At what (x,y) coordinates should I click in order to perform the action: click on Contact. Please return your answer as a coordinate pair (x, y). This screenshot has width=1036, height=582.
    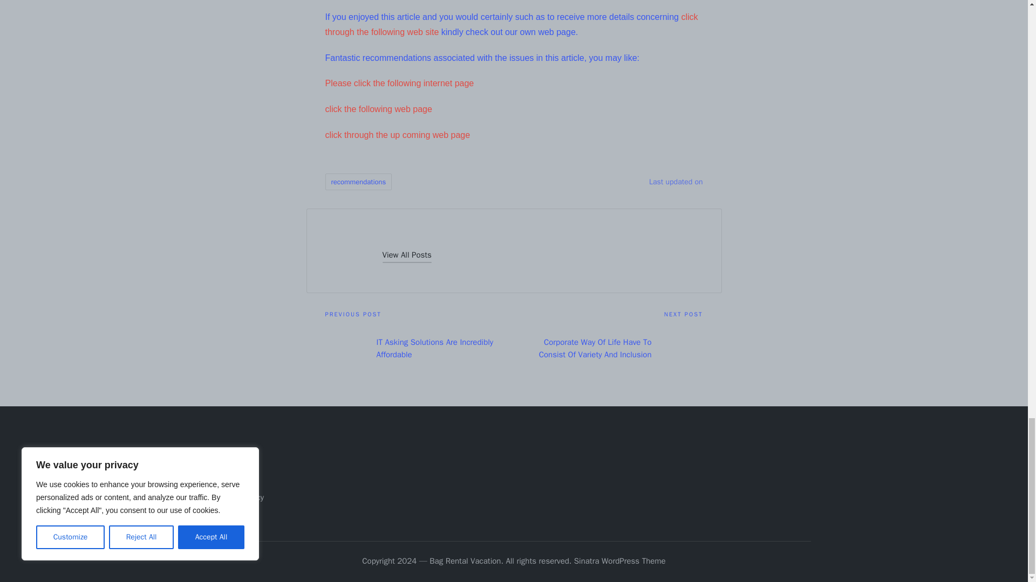
    Looking at the image, I should click on (230, 480).